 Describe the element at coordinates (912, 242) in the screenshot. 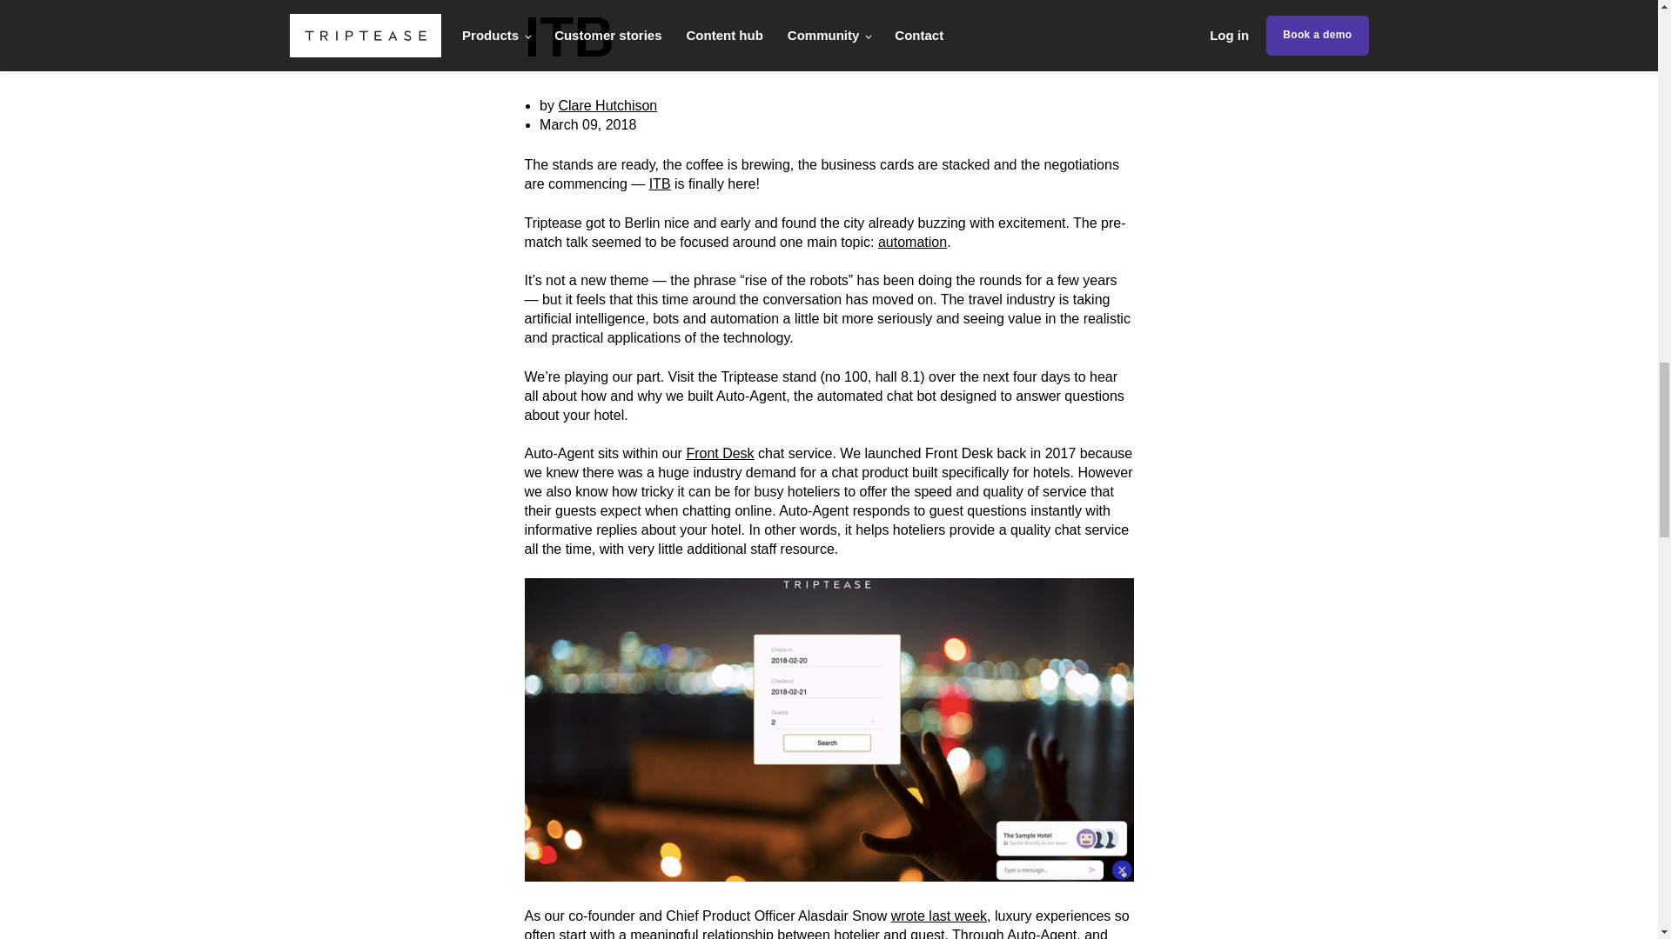

I see `automation` at that location.